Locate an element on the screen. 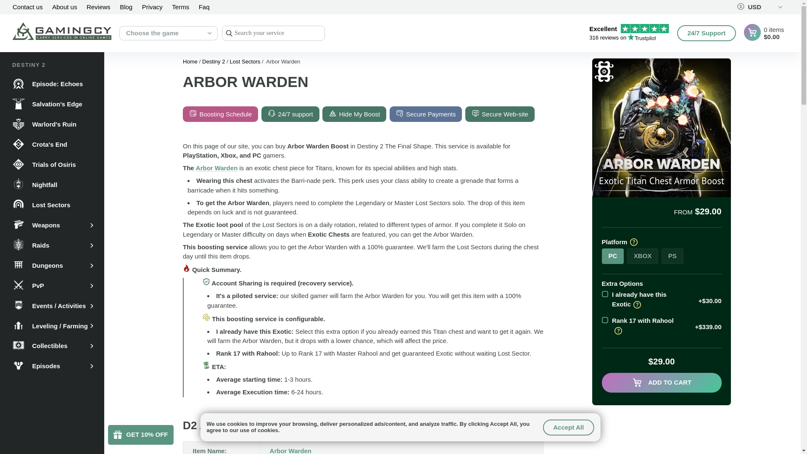  ADD TO CART is located at coordinates (629, 33).